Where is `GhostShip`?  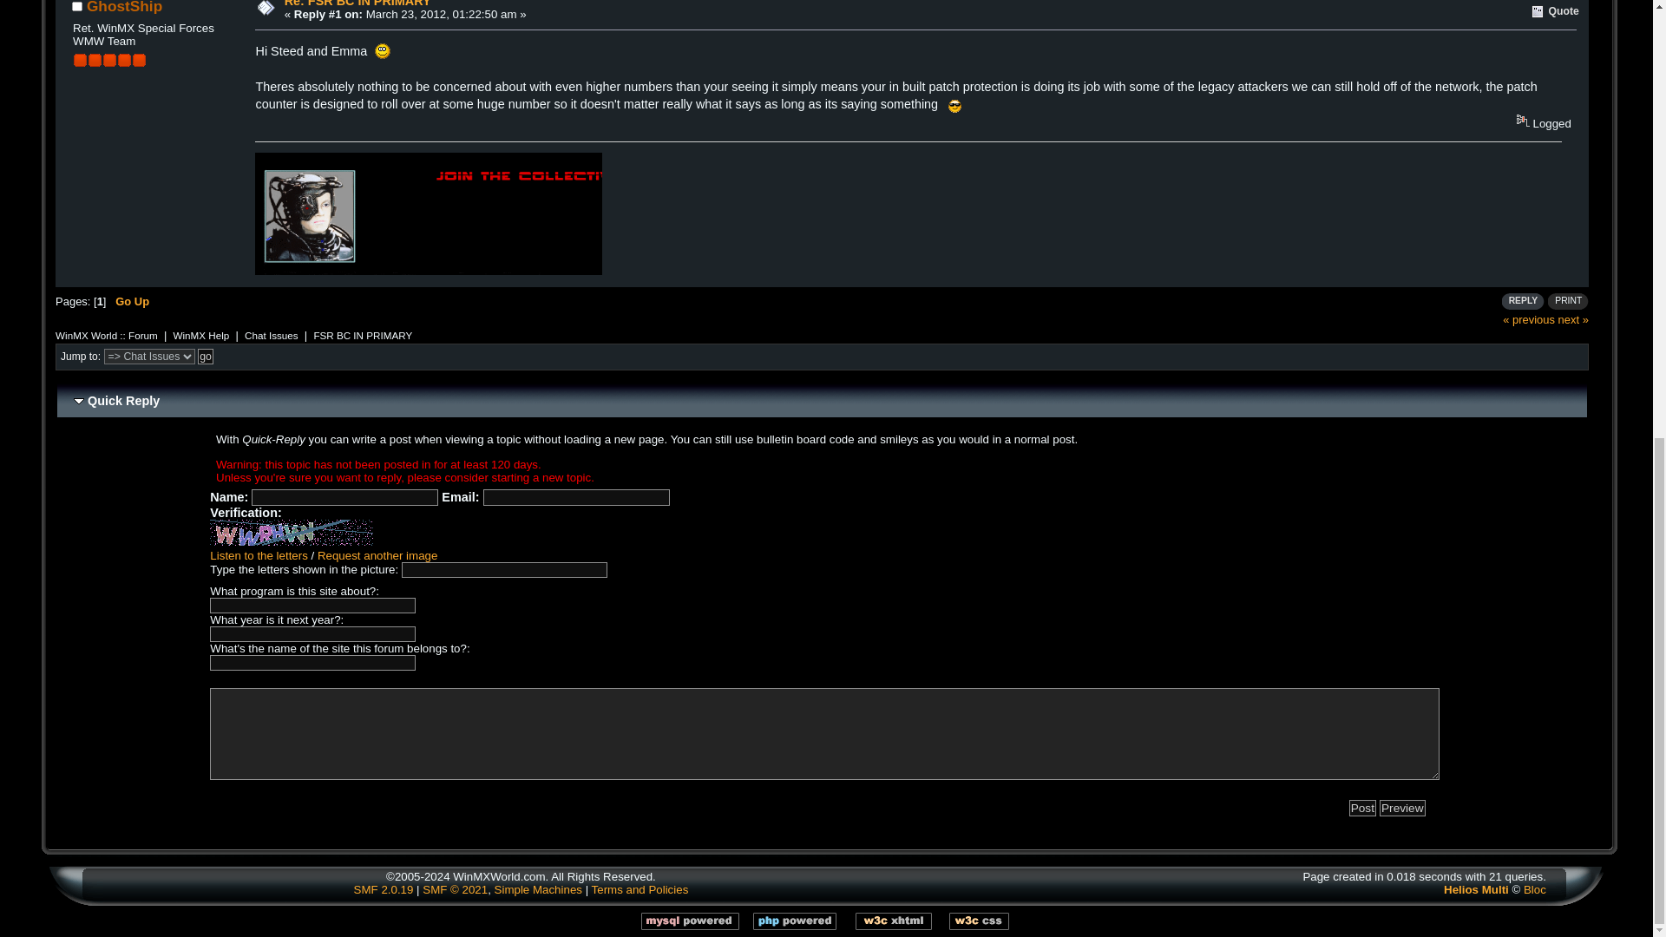
GhostShip is located at coordinates (123, 7).